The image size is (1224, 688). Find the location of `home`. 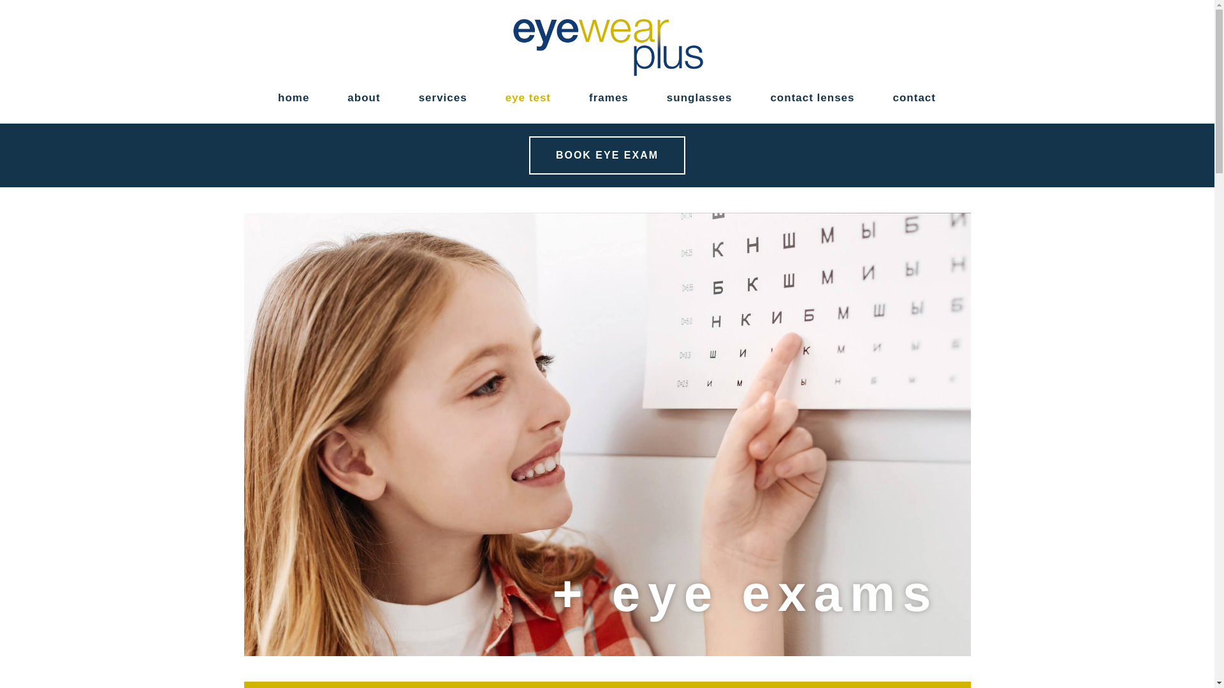

home is located at coordinates (293, 98).